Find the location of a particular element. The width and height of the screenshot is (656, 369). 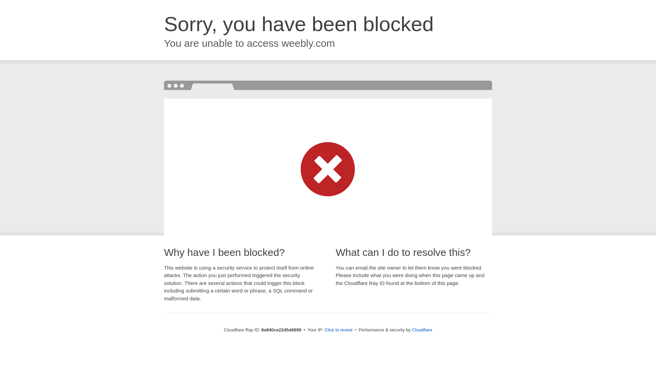

Click to reveal is located at coordinates (339, 330).